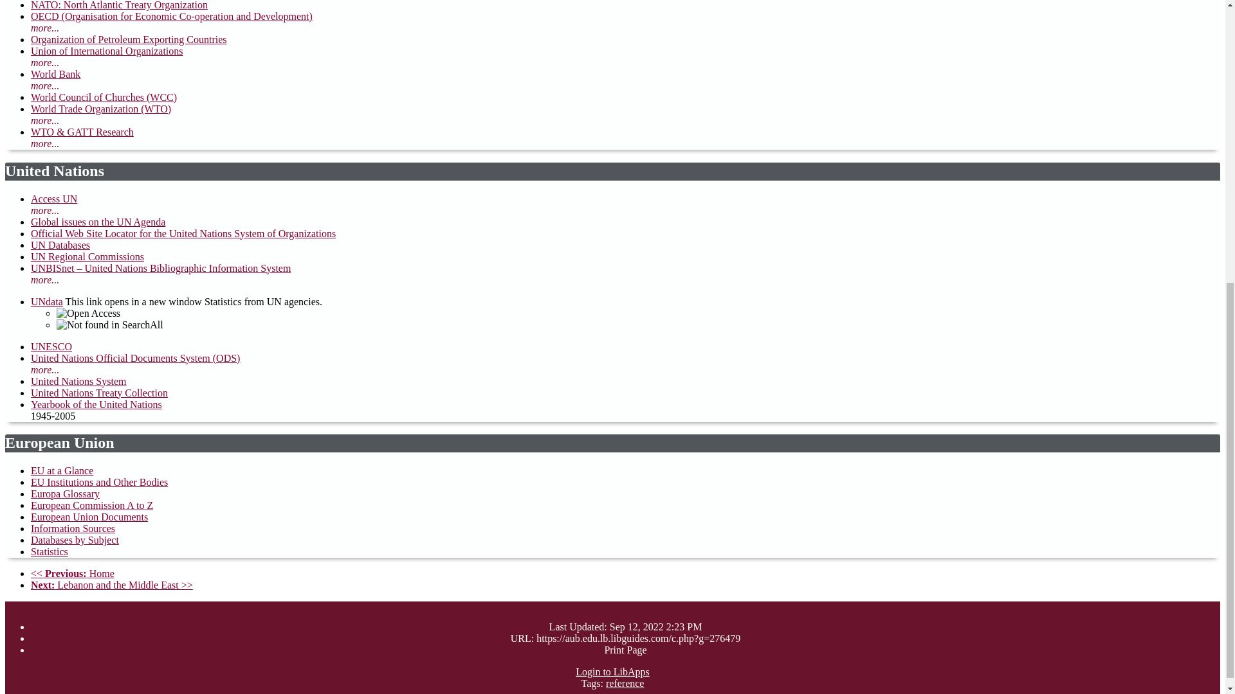 The height and width of the screenshot is (694, 1235). I want to click on World Bank, so click(55, 74).